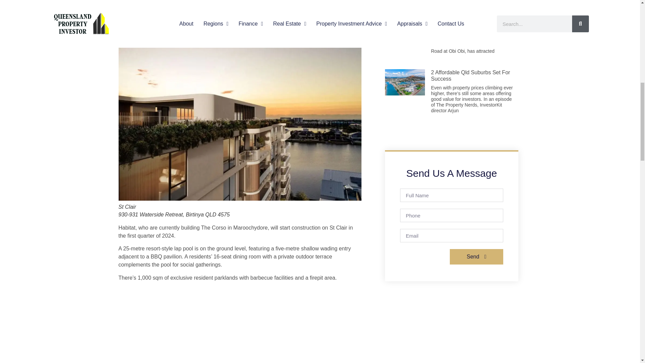 The image size is (645, 363). What do you see at coordinates (240, 325) in the screenshot?
I see `Habitat launch Birtinya apartment development St Clair 2` at bounding box center [240, 325].